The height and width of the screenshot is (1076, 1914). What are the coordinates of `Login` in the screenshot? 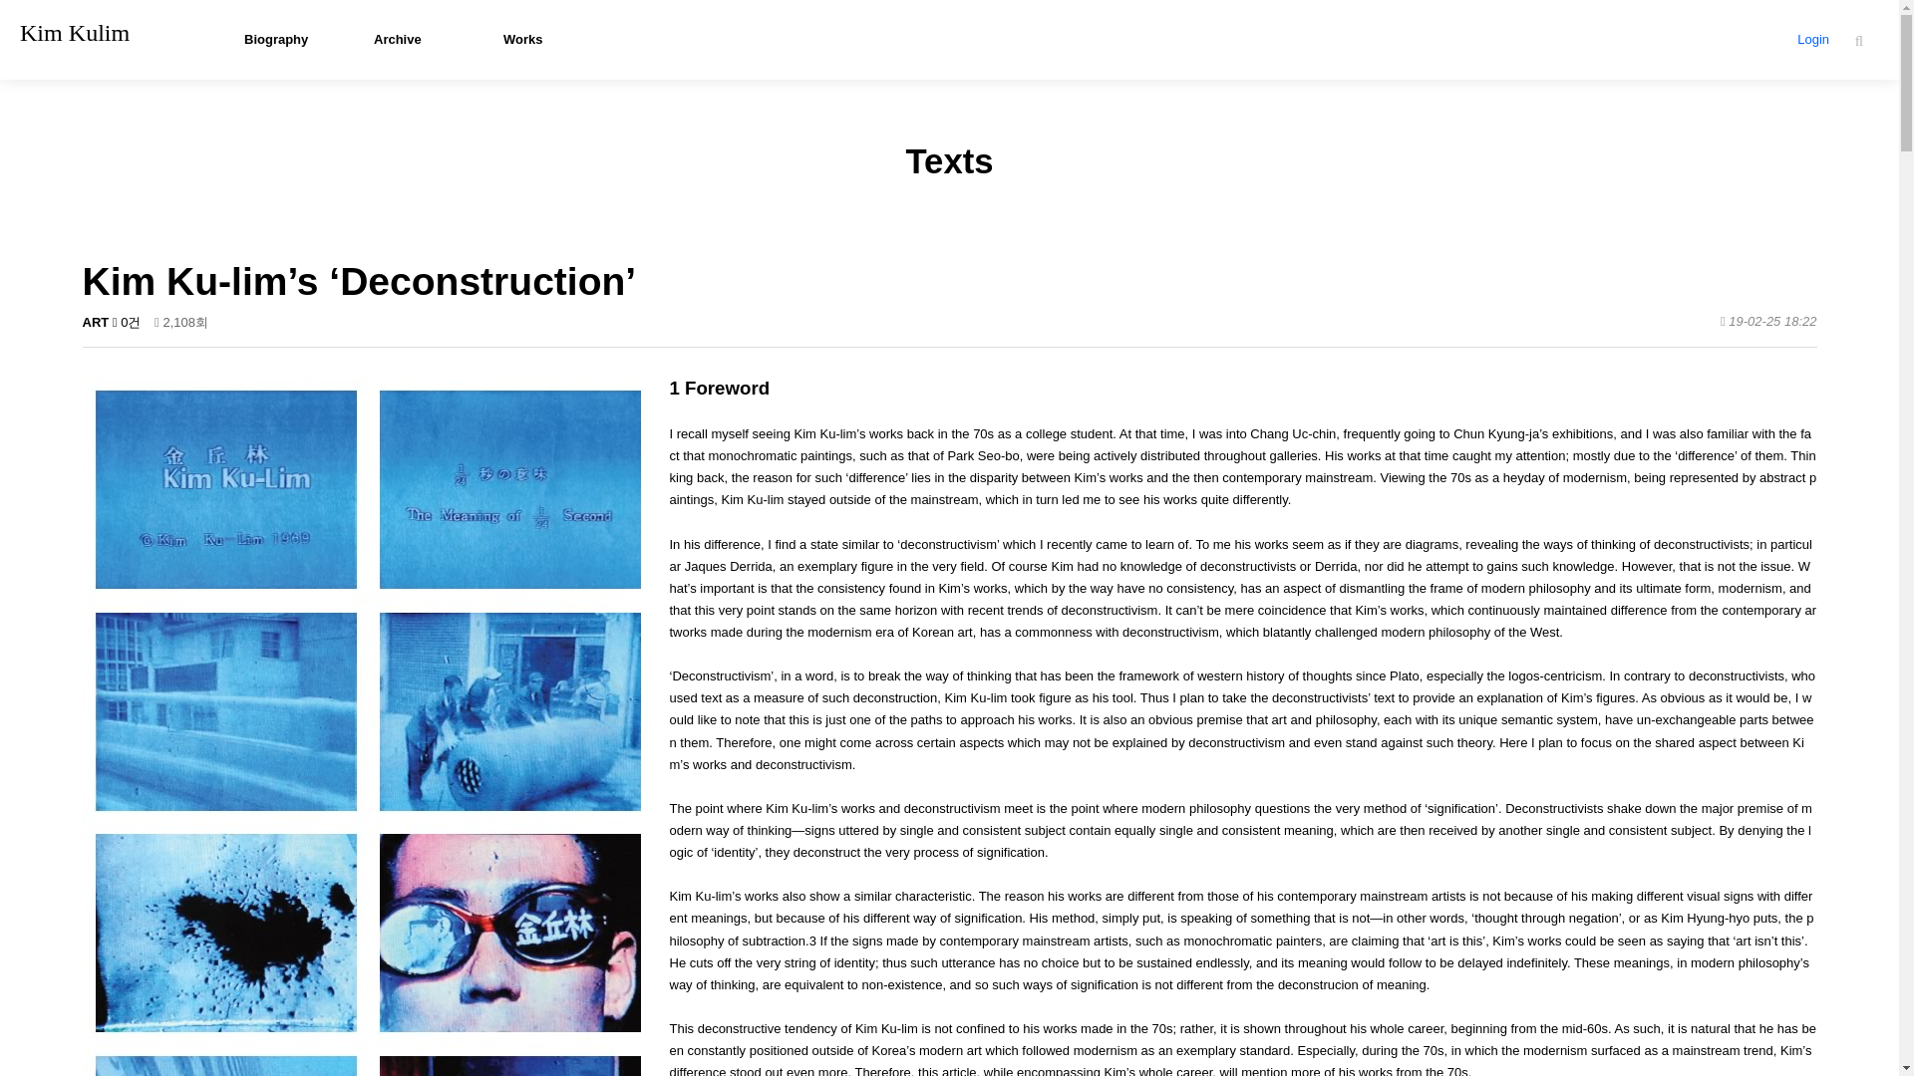 It's located at (1813, 40).